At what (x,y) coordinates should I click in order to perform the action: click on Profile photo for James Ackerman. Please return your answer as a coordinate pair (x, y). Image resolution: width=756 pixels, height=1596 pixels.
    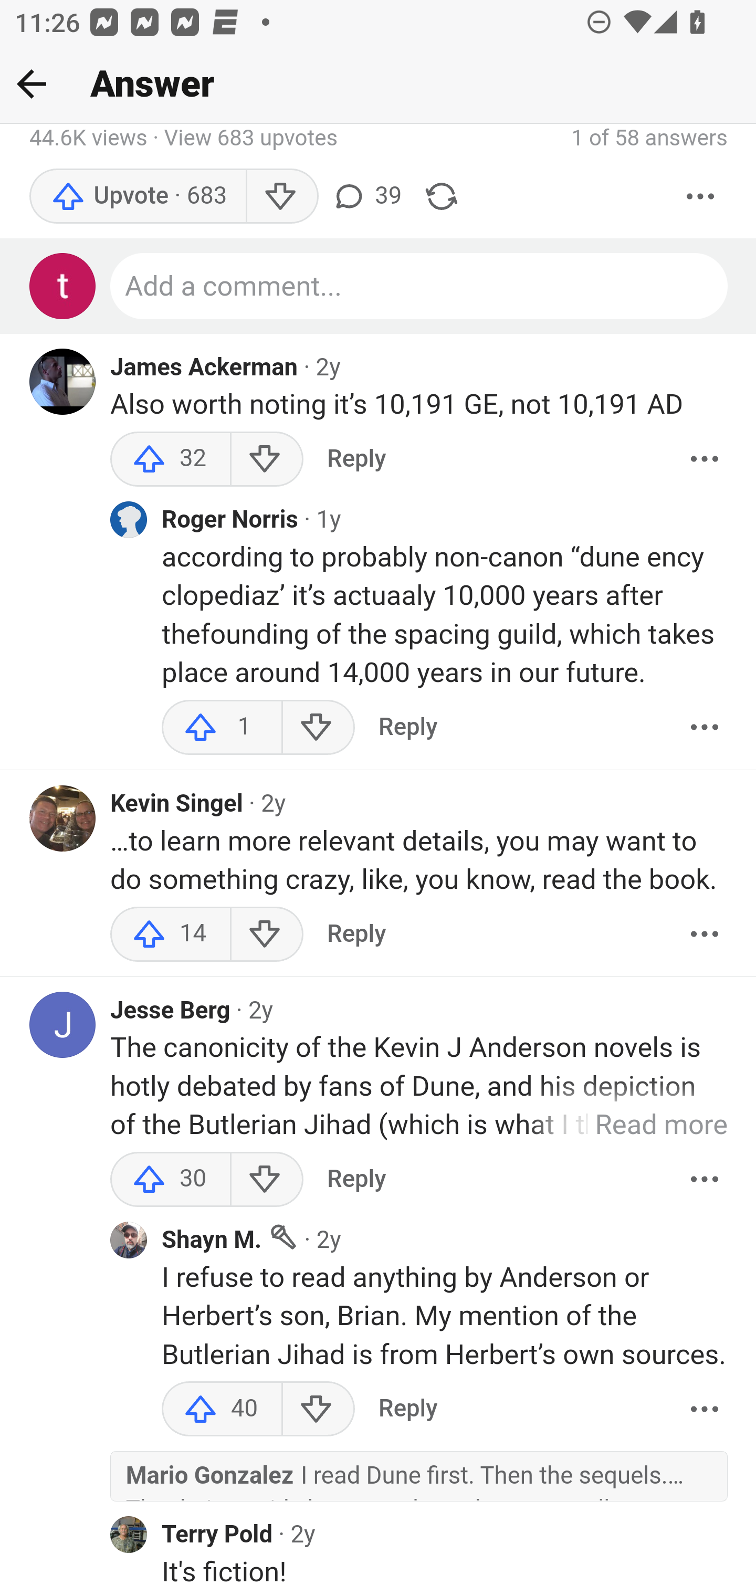
    Looking at the image, I should click on (63, 382).